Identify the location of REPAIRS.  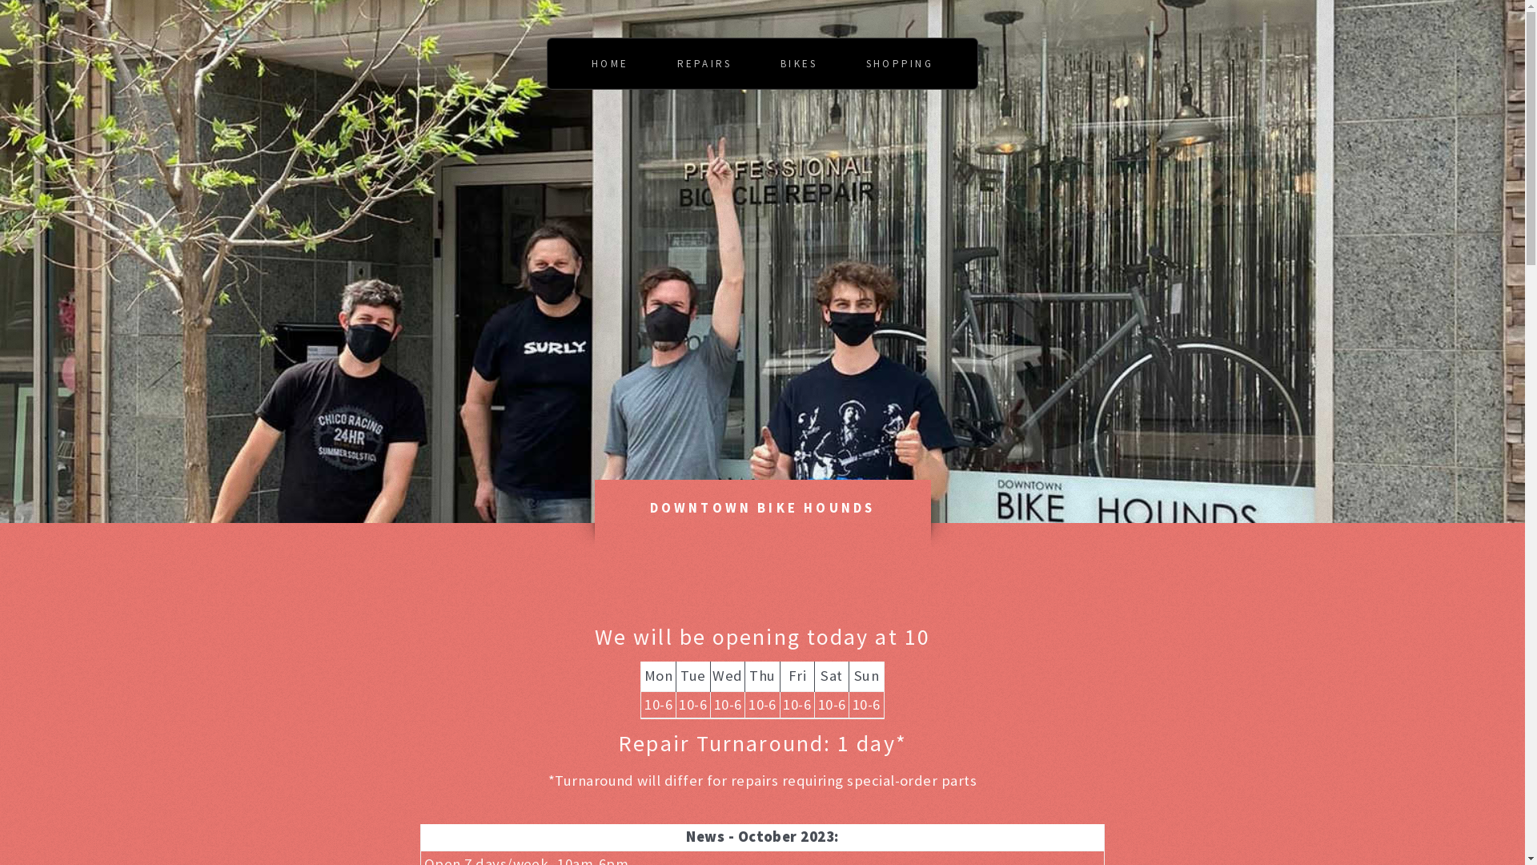
(704, 64).